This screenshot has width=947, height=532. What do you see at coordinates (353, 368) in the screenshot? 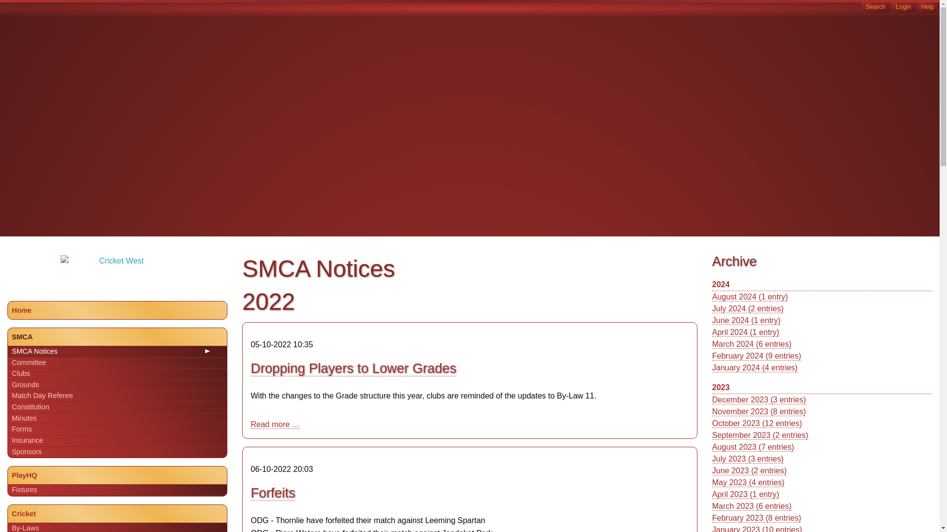
I see `Read the article: Dropping Players to Lower Grades` at bounding box center [353, 368].